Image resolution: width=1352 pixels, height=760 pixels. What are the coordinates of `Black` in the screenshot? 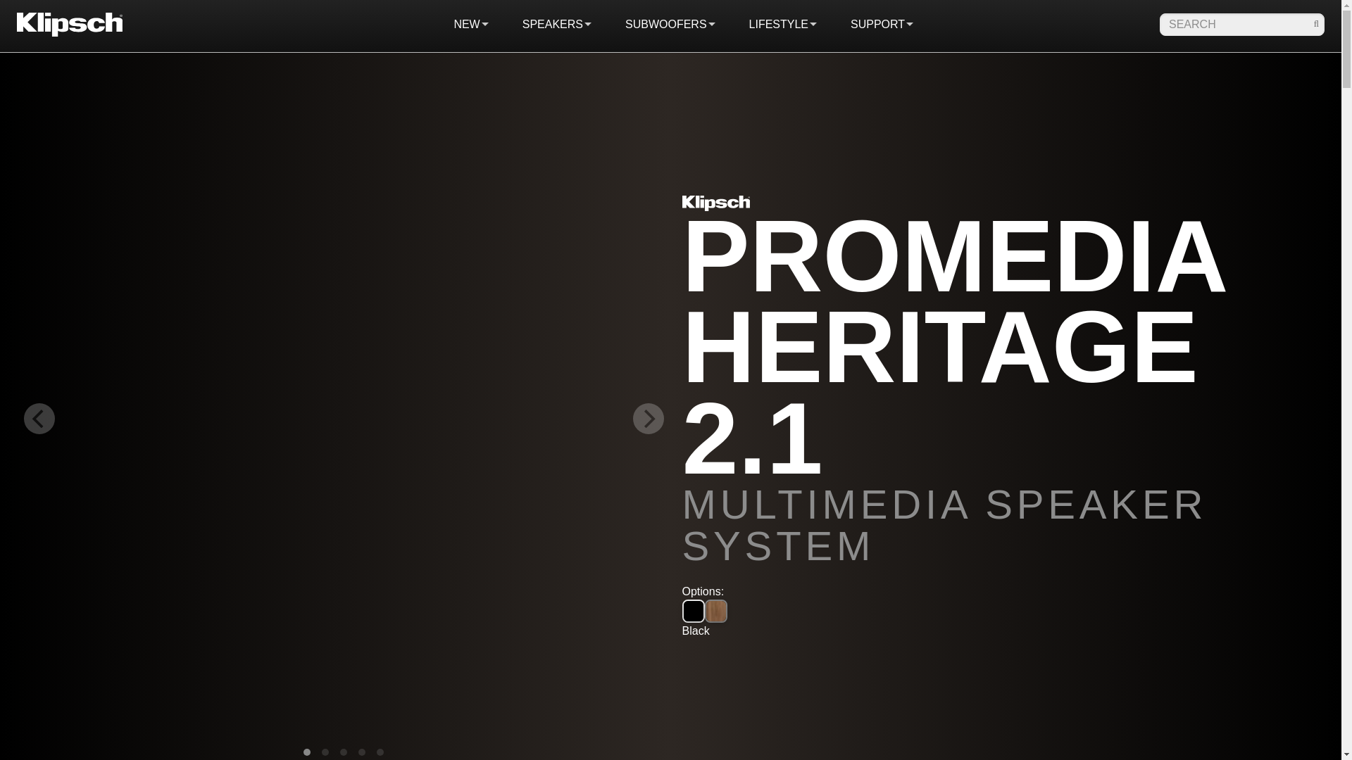 It's located at (693, 611).